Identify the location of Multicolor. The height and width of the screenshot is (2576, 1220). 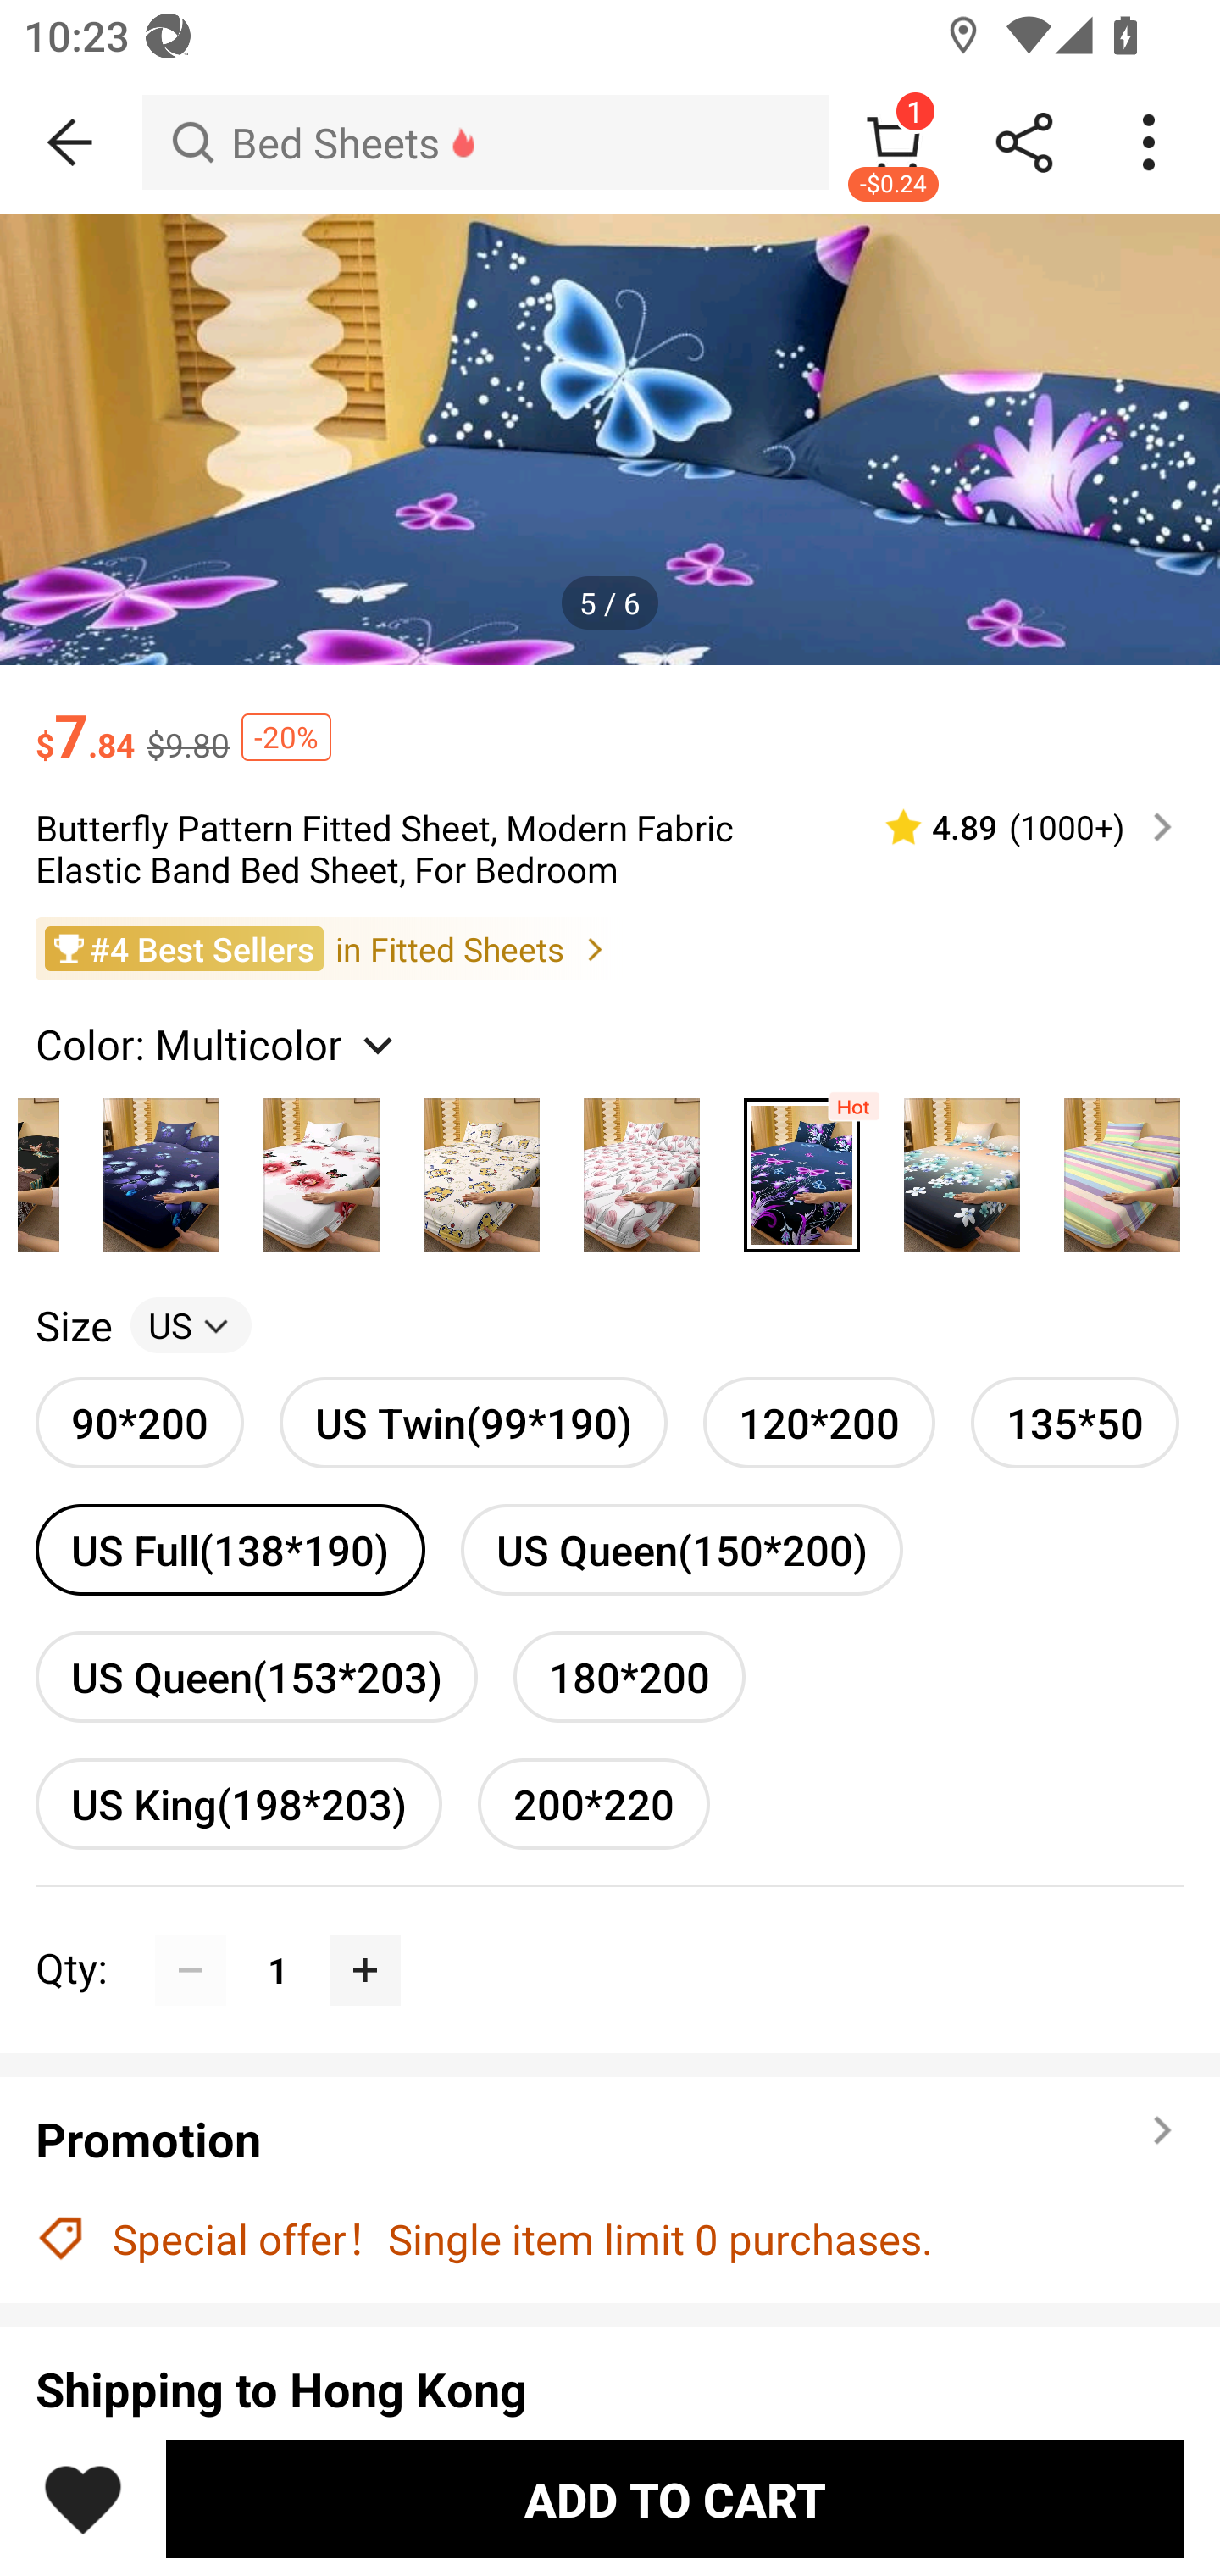
(161, 1166).